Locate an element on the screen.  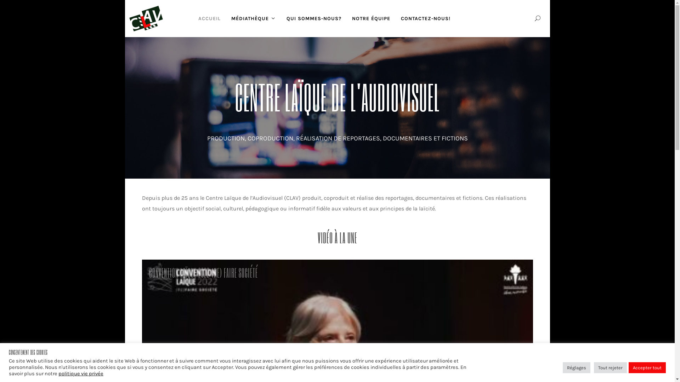
Accepter tout is located at coordinates (647, 368).